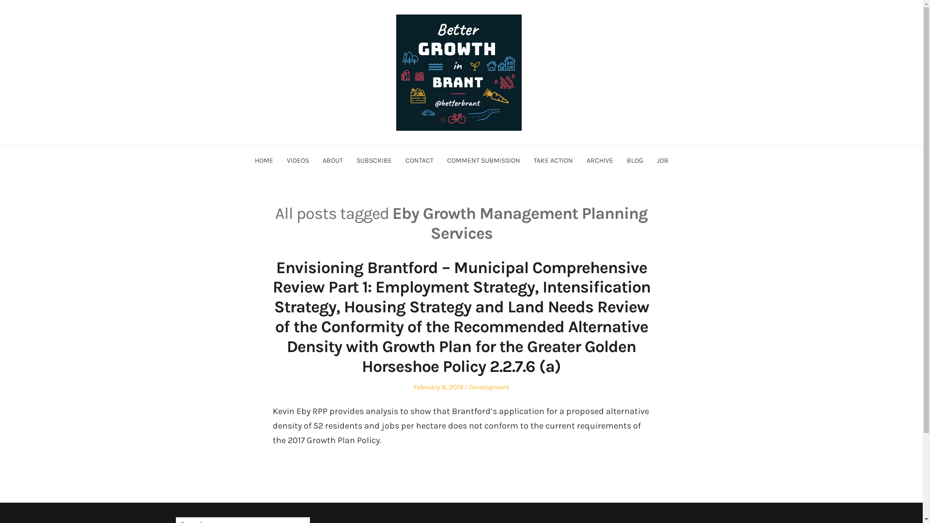  Describe the element at coordinates (600, 161) in the screenshot. I see `ARCHIVE` at that location.